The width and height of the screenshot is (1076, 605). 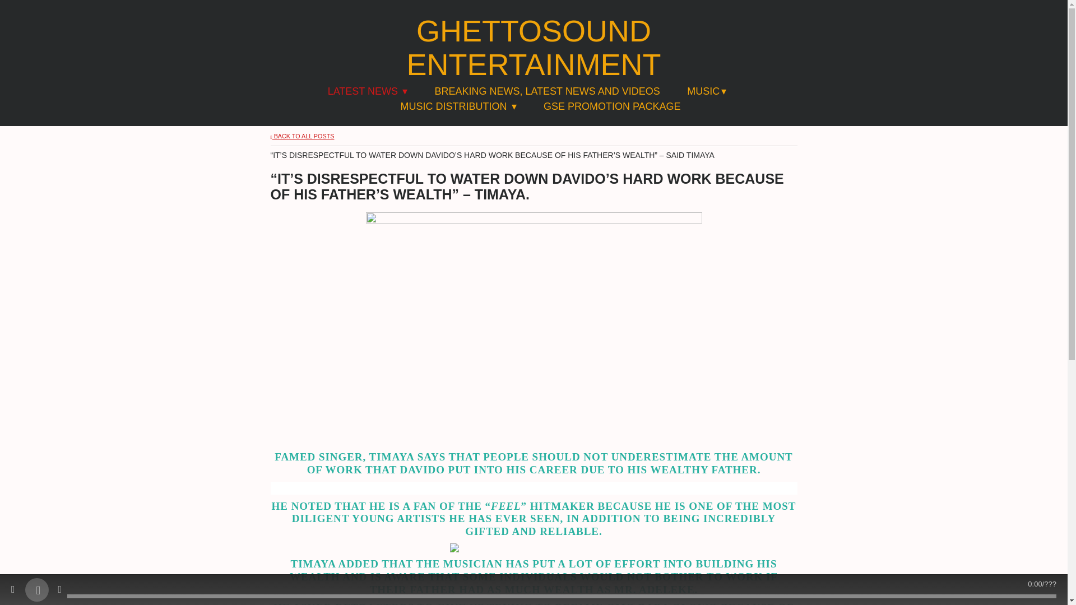 I want to click on GHETTOSOUND ENTERTAINMENT, so click(x=534, y=47).